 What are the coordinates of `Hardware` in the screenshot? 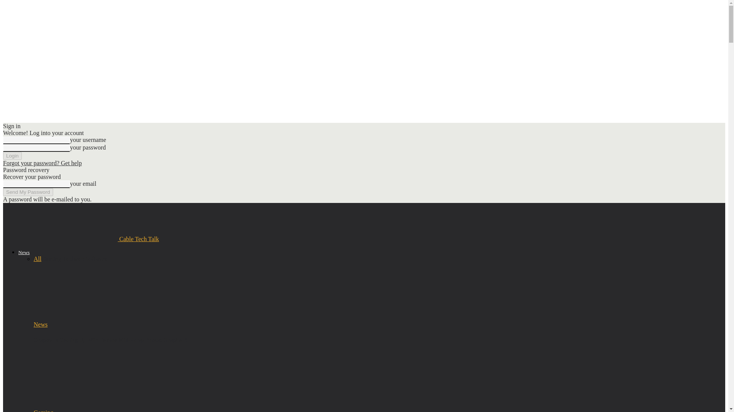 It's located at (73, 259).